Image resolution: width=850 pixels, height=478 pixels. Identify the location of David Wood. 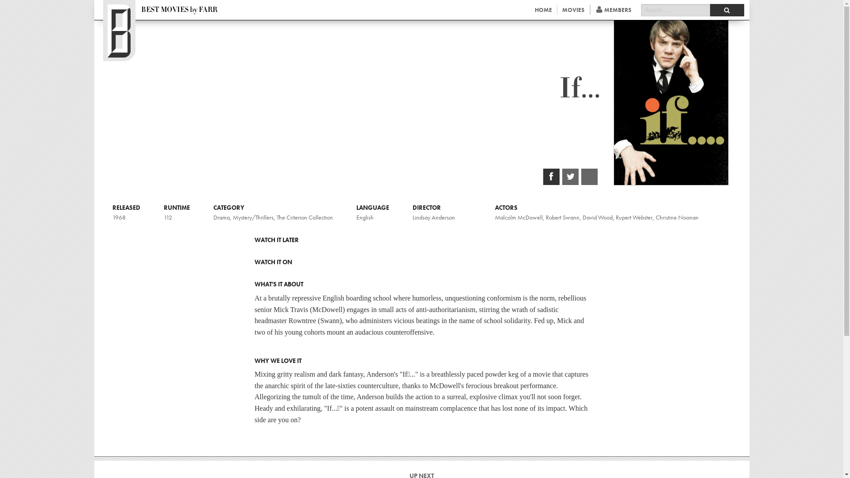
(598, 217).